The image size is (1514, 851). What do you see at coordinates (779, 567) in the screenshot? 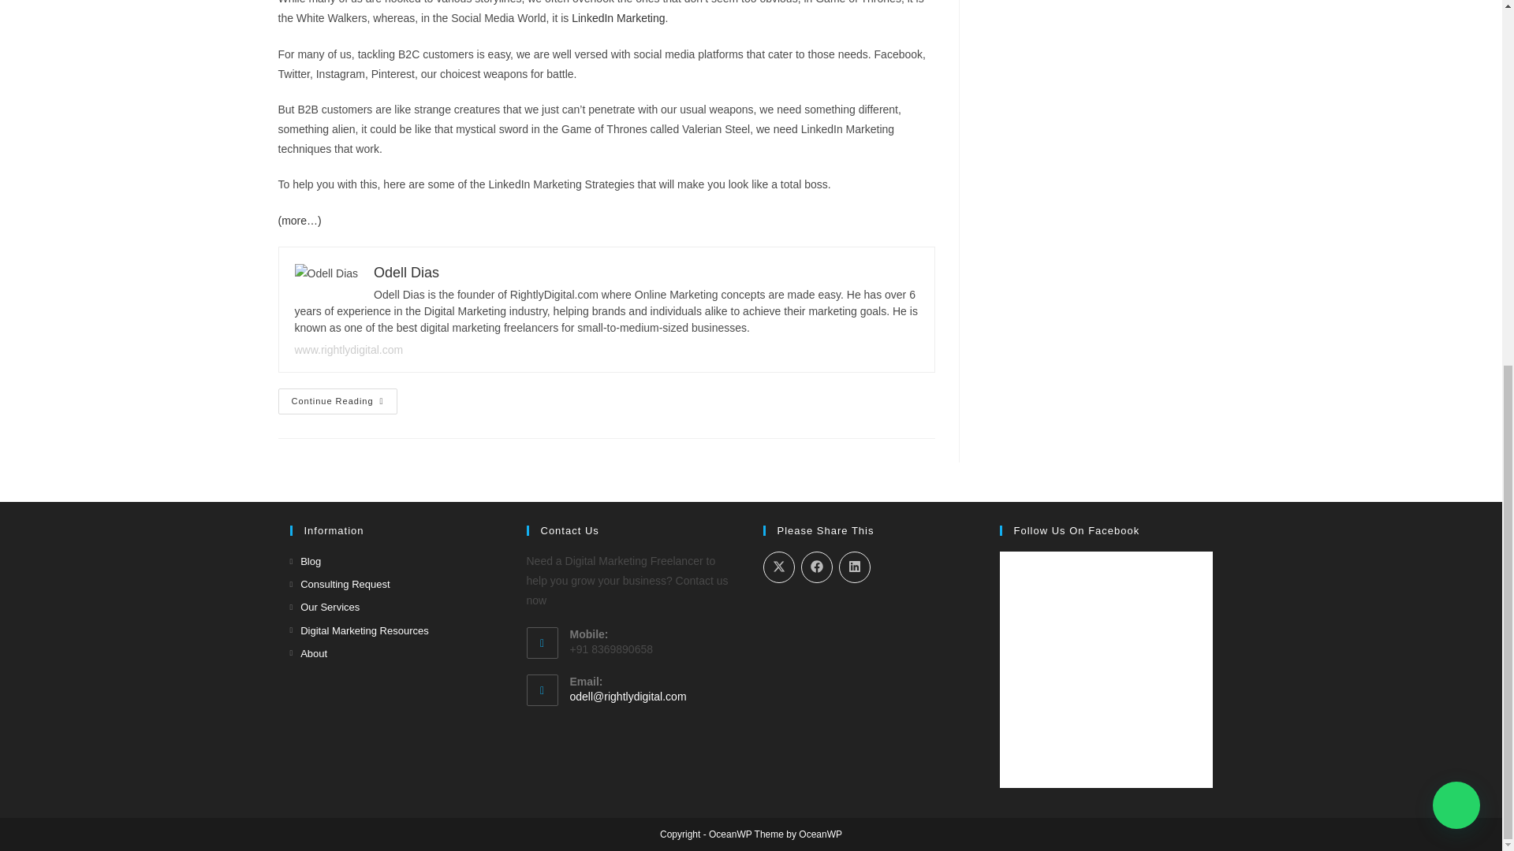
I see `Share on X` at bounding box center [779, 567].